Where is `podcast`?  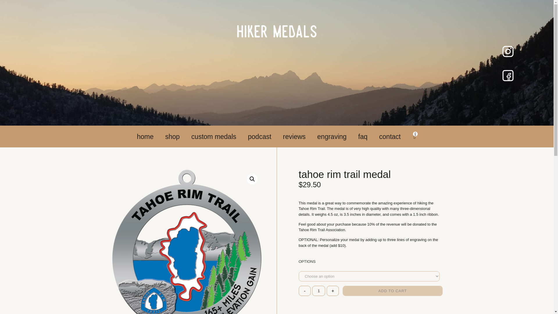 podcast is located at coordinates (260, 136).